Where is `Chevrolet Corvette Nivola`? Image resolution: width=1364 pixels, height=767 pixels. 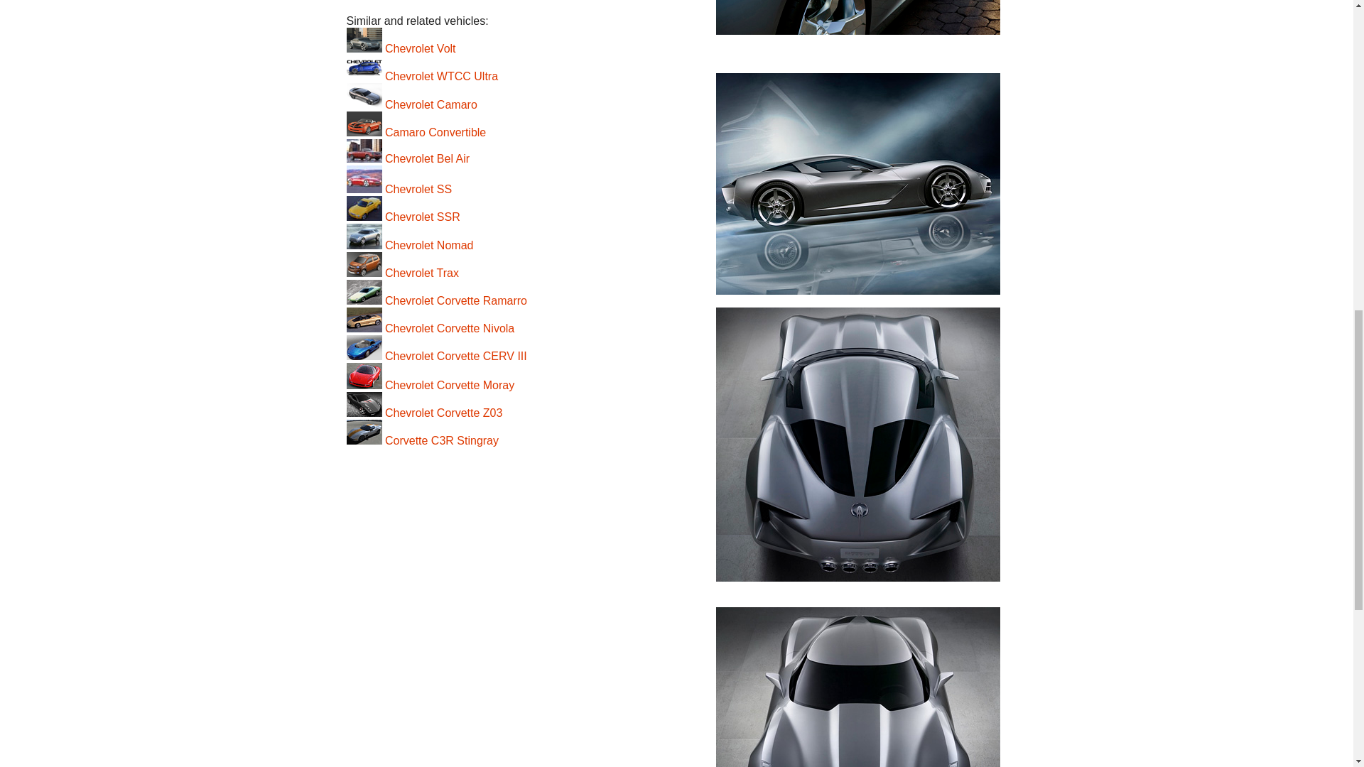 Chevrolet Corvette Nivola is located at coordinates (431, 328).